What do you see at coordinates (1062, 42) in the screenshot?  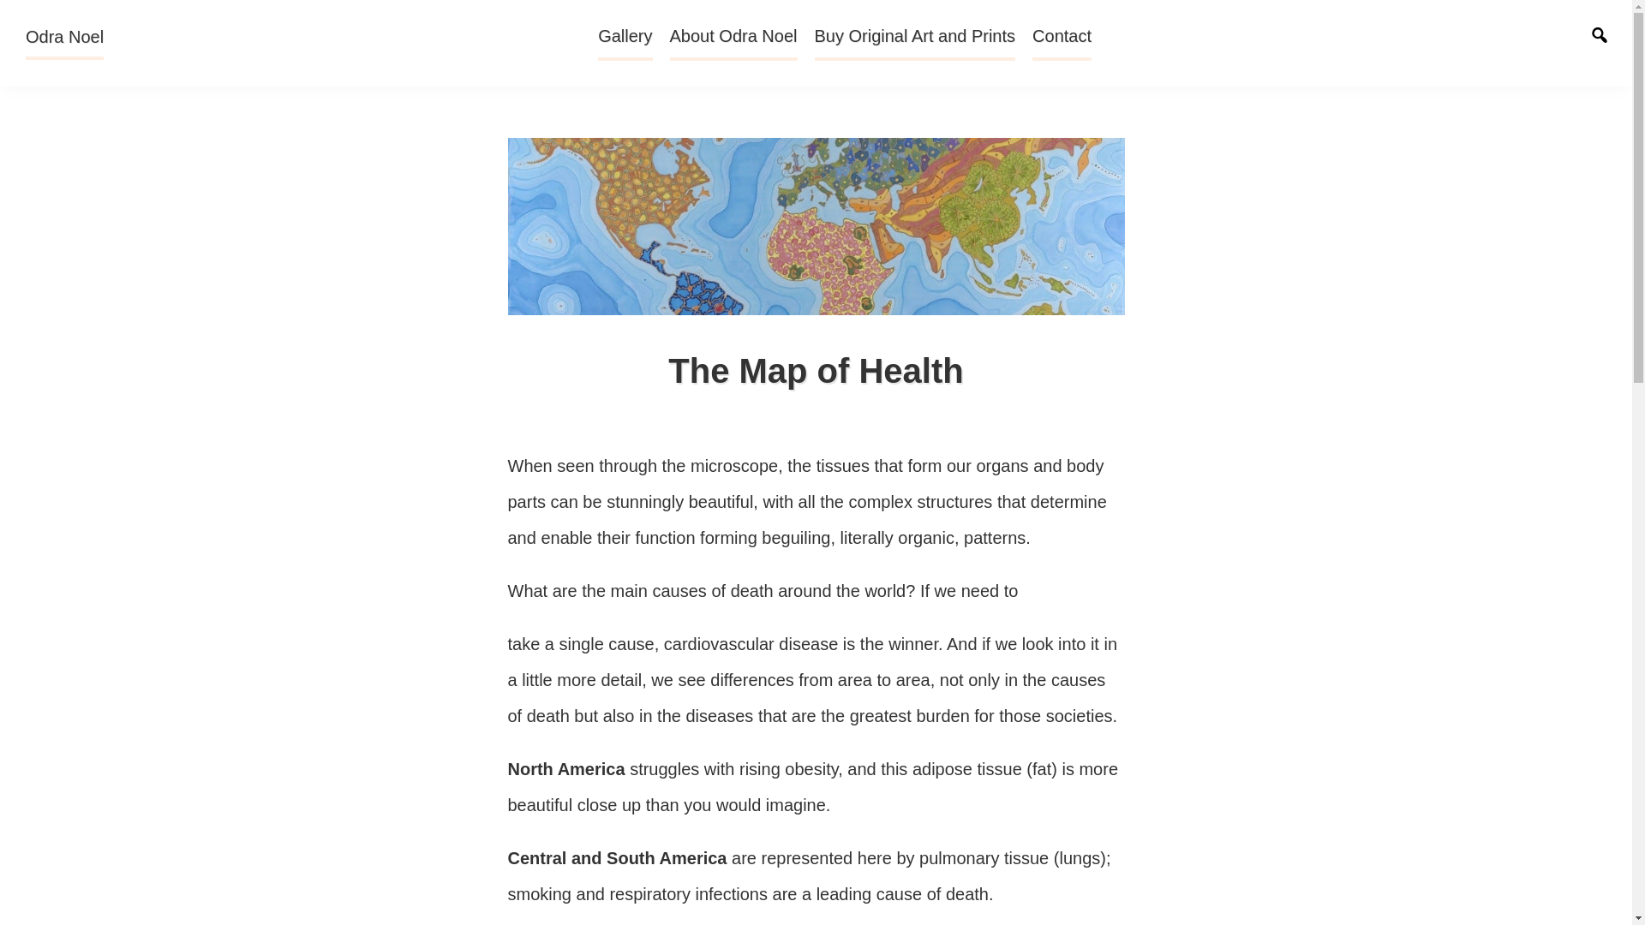 I see `Contact` at bounding box center [1062, 42].